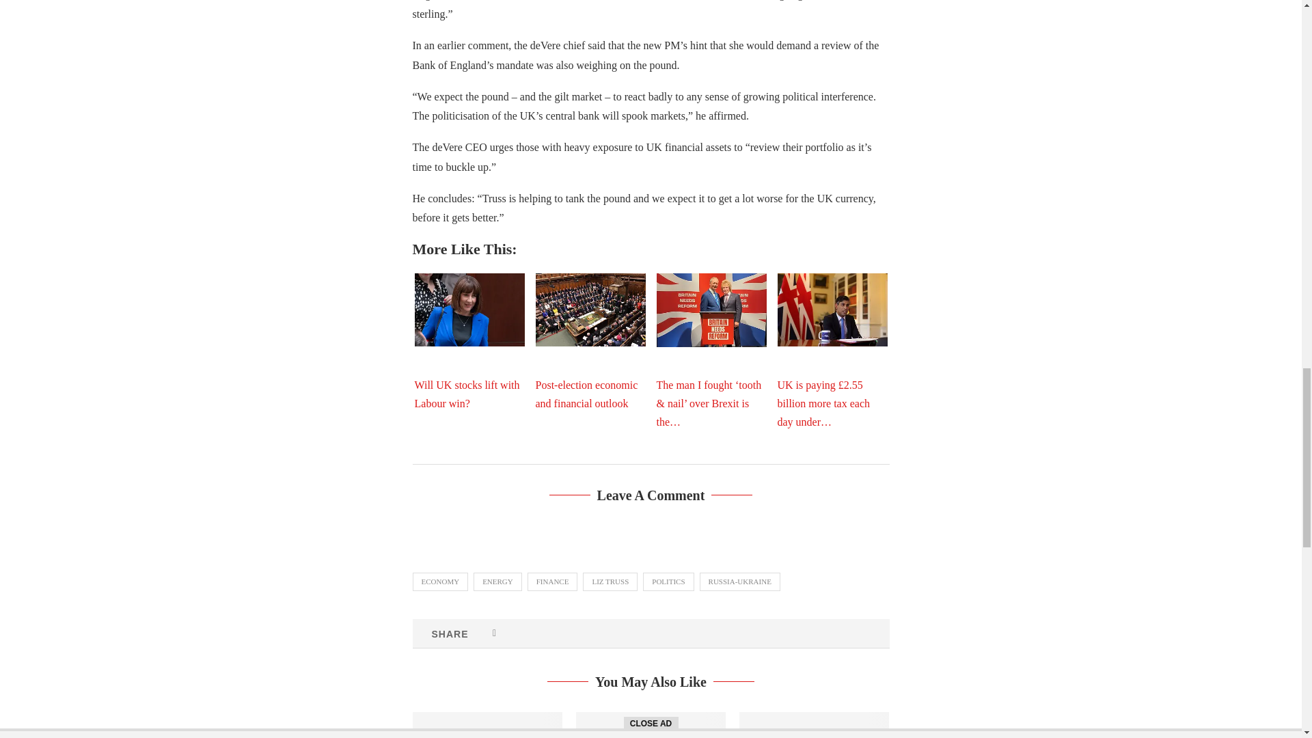  What do you see at coordinates (590, 309) in the screenshot?
I see `Post-election economic and financial outlook` at bounding box center [590, 309].